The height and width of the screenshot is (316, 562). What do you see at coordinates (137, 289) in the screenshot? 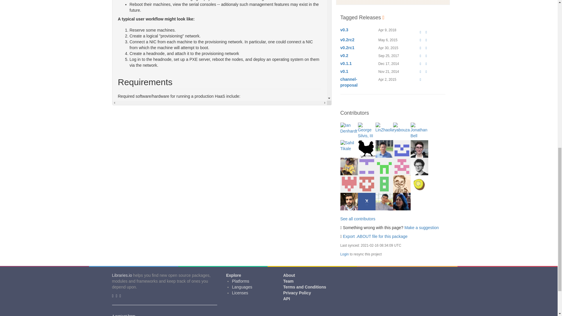
I see `using.rst` at bounding box center [137, 289].